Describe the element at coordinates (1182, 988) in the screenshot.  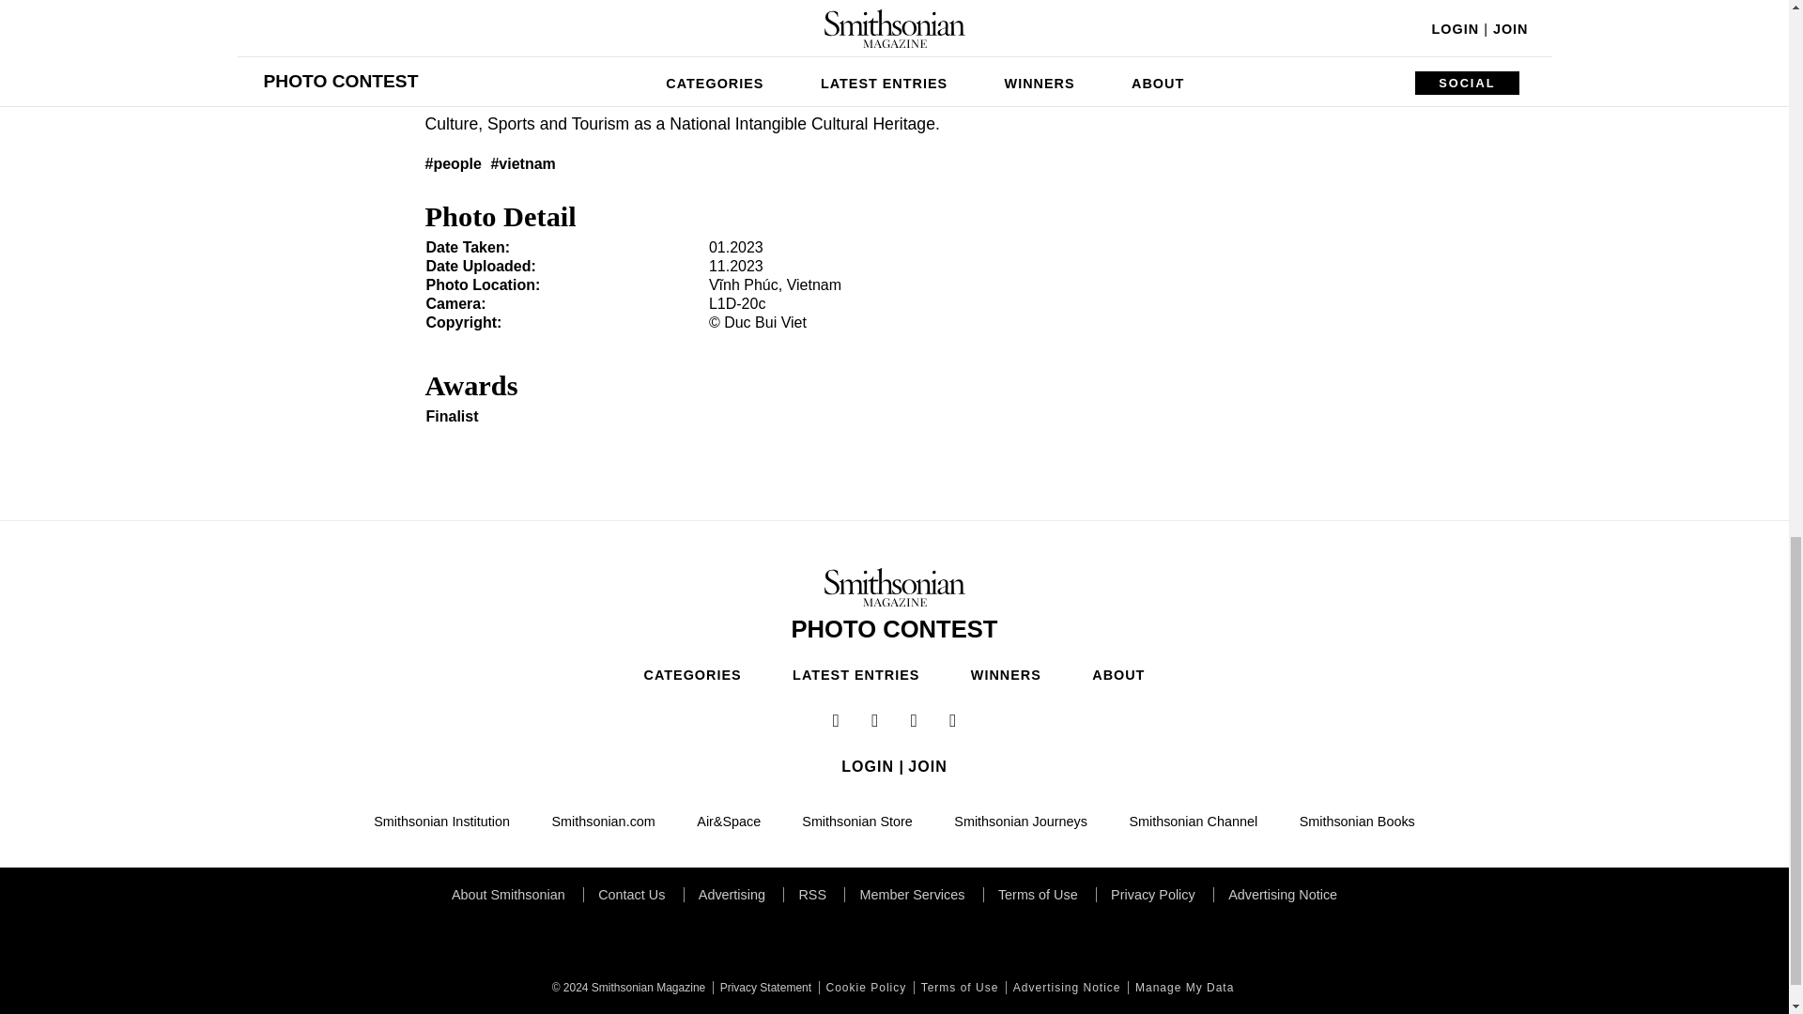
I see `Manage My Data` at that location.